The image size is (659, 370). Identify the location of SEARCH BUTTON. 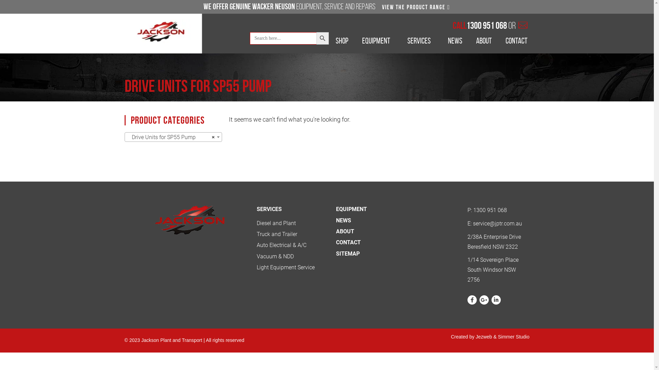
(323, 38).